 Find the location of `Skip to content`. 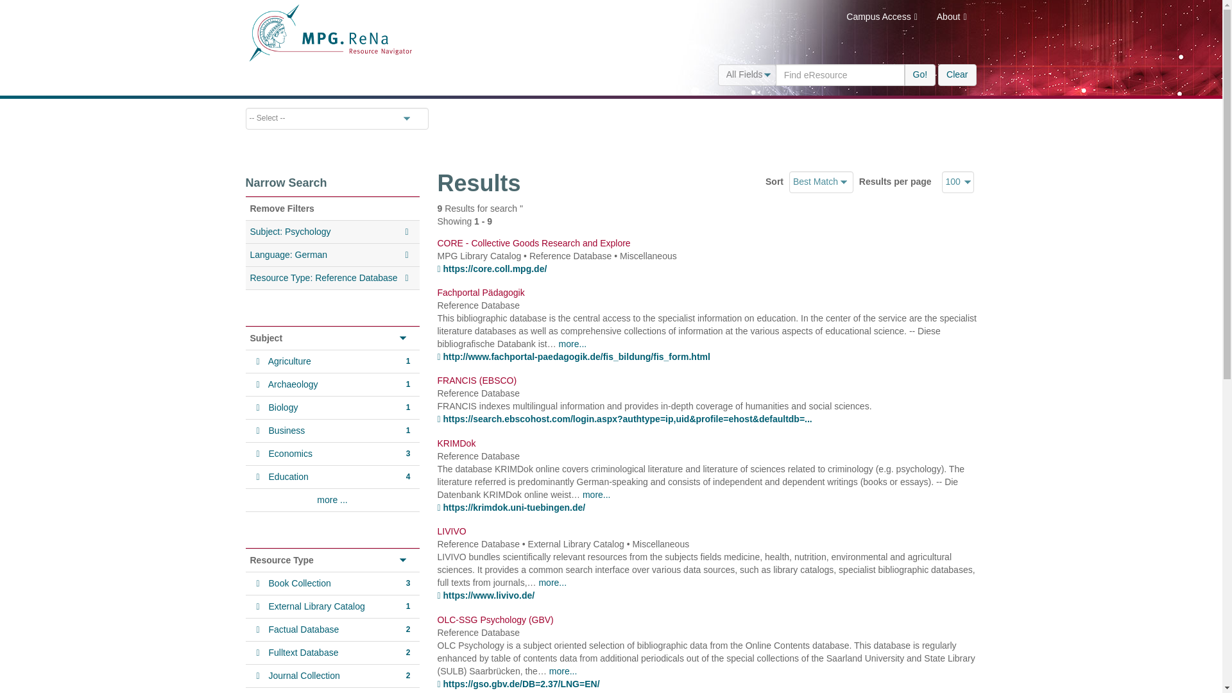

Skip to content is located at coordinates (30, 6).